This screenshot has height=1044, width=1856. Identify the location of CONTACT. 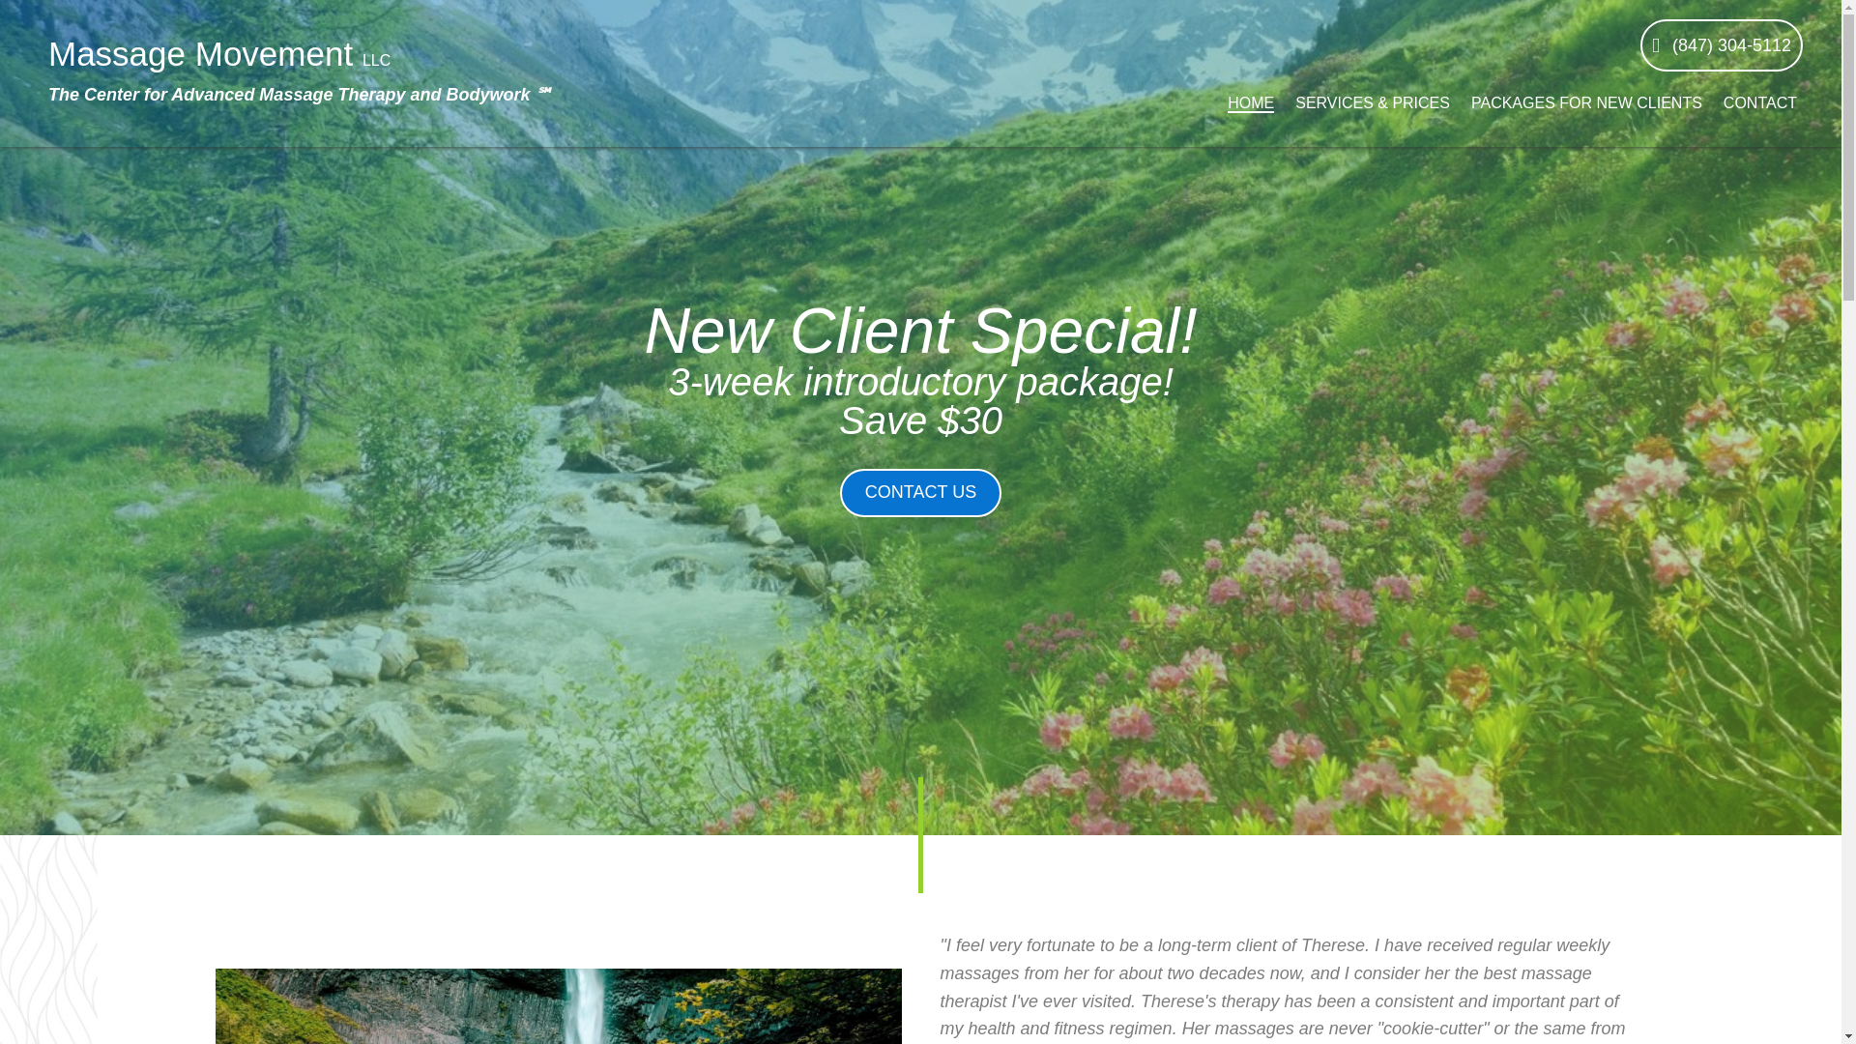
(1759, 101).